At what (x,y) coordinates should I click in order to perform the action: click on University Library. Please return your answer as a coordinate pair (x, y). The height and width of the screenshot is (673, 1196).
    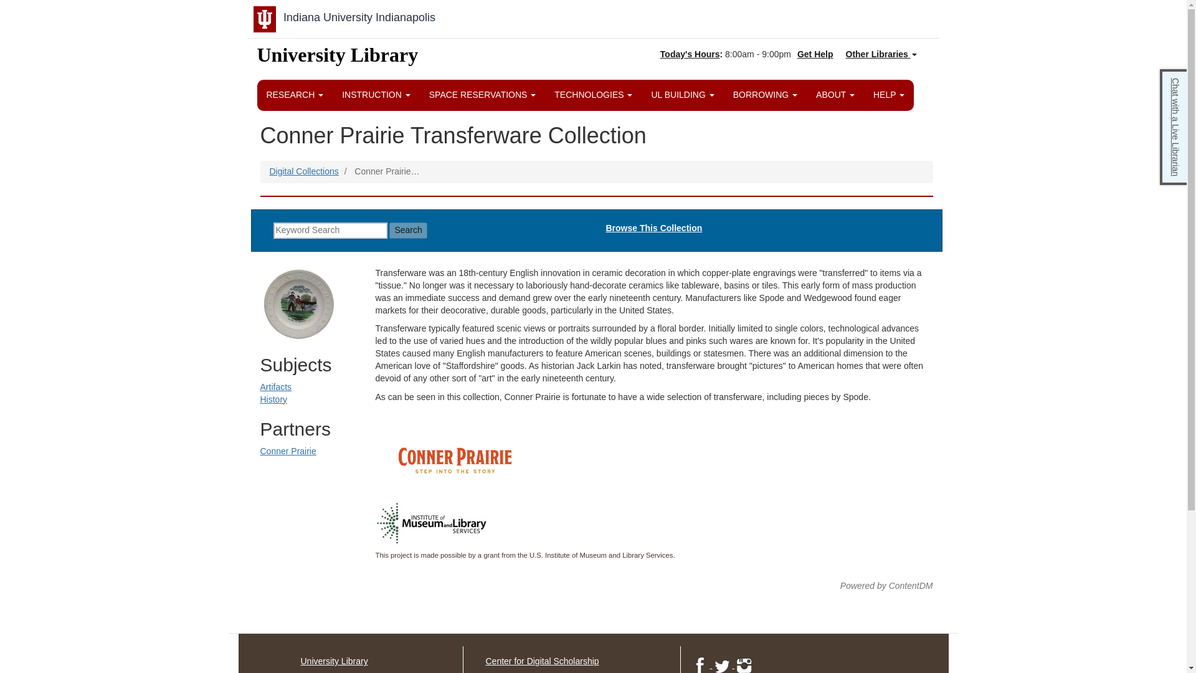
    Looking at the image, I should click on (338, 64).